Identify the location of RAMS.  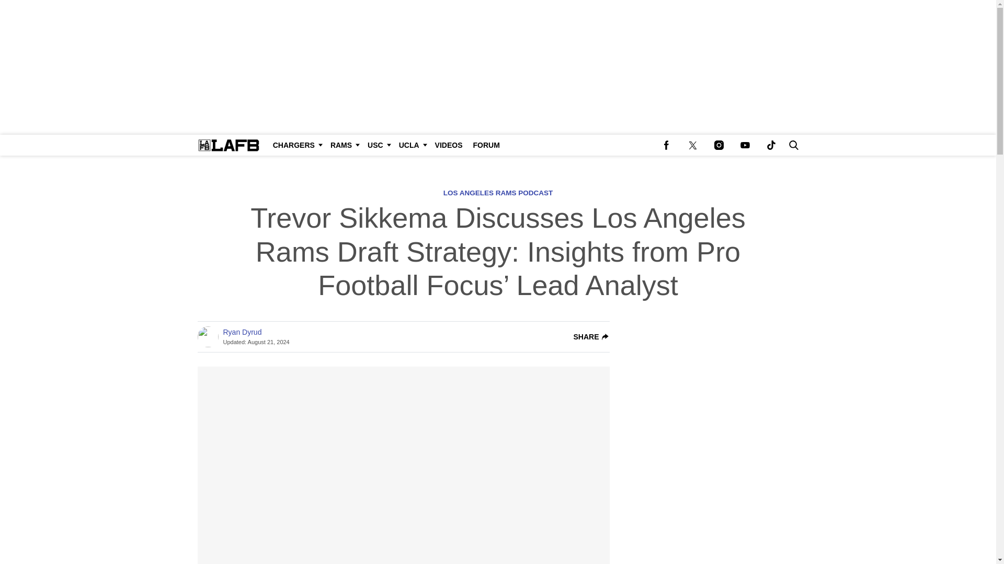
(344, 145).